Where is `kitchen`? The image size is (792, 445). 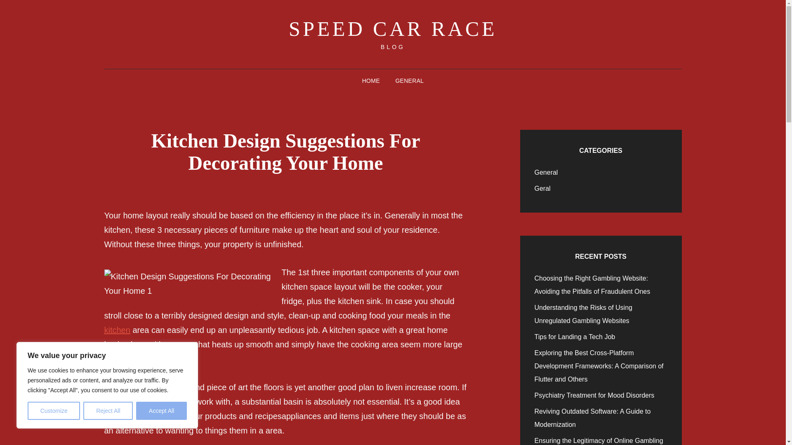
kitchen is located at coordinates (116, 330).